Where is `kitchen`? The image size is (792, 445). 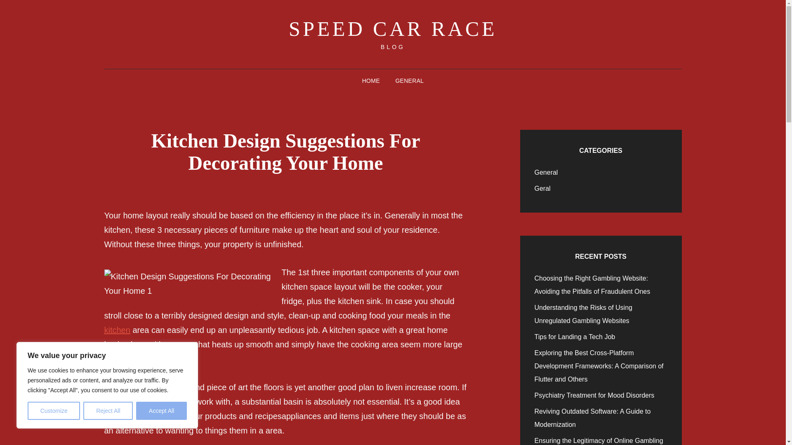
kitchen is located at coordinates (116, 330).